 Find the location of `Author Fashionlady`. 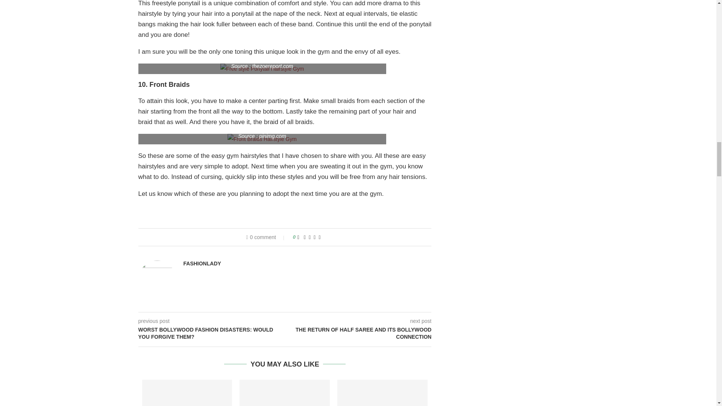

Author Fashionlady is located at coordinates (202, 263).